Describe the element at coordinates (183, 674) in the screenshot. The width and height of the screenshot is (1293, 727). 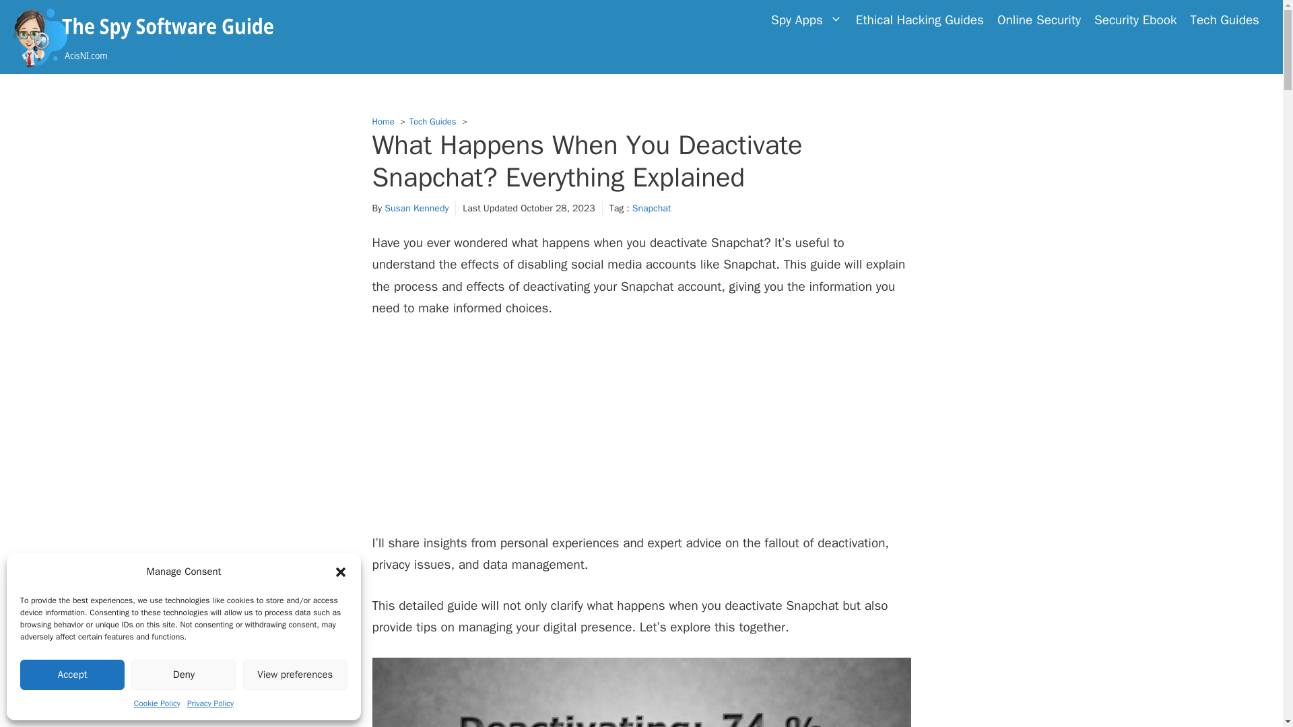
I see `Deny` at that location.